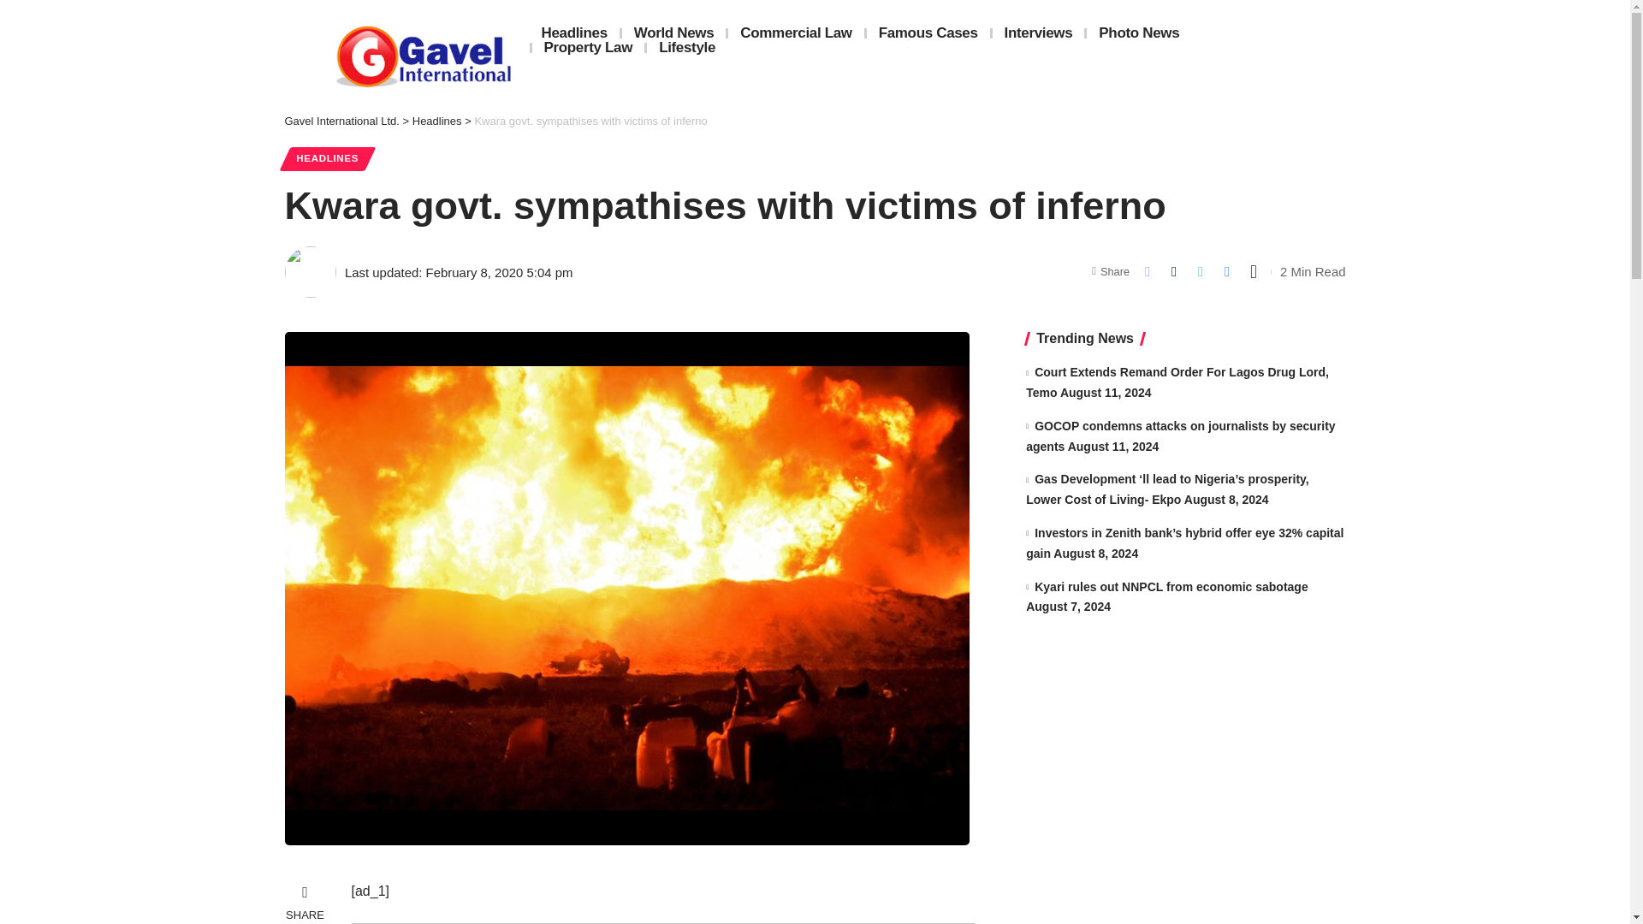  What do you see at coordinates (1177, 382) in the screenshot?
I see `Court Extends Remand Order For Lagos Drug Lord, Temo` at bounding box center [1177, 382].